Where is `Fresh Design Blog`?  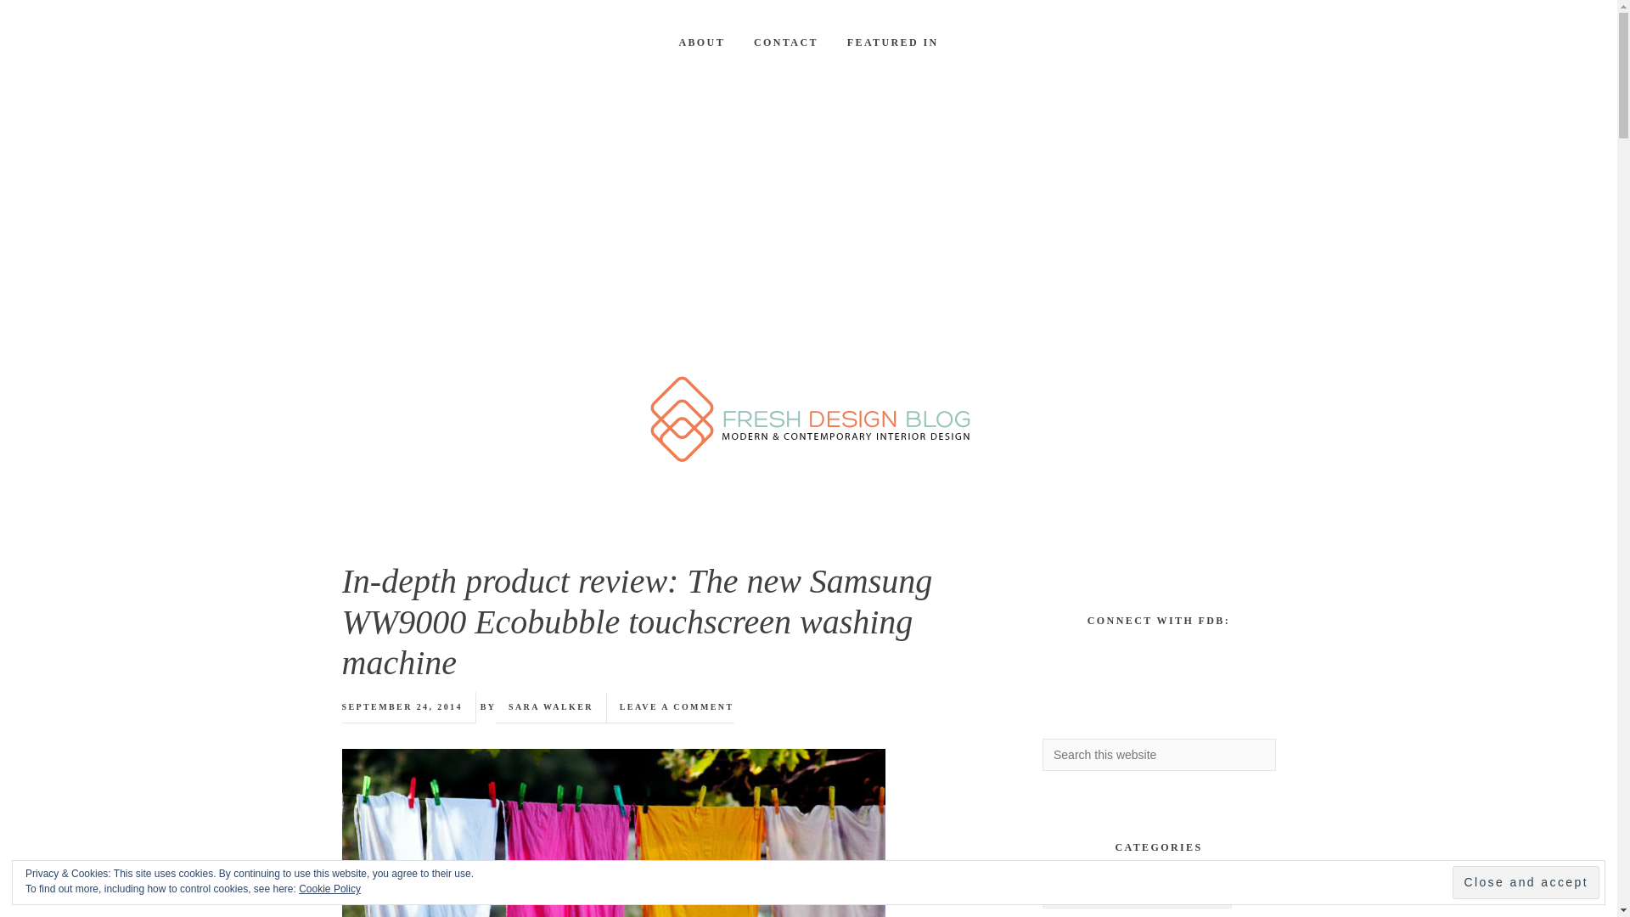
Fresh Design Blog is located at coordinates (808, 421).